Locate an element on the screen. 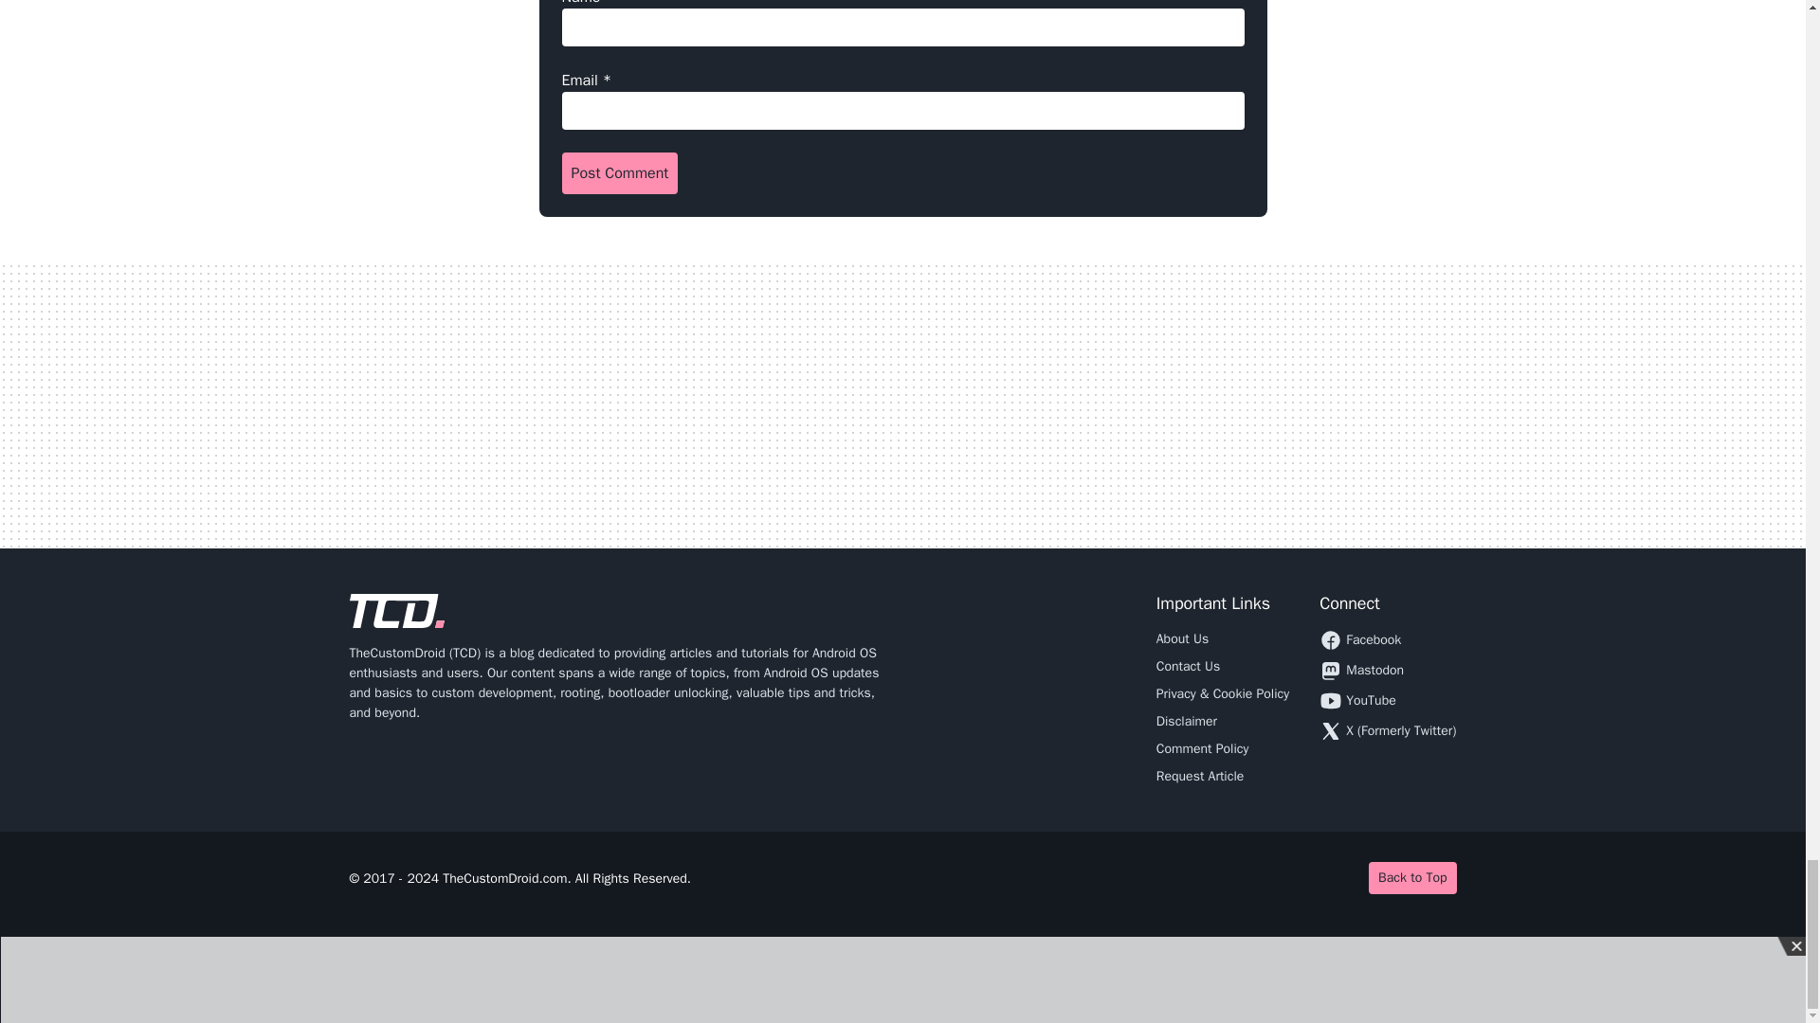 This screenshot has width=1820, height=1023. Post Comment is located at coordinates (618, 172).